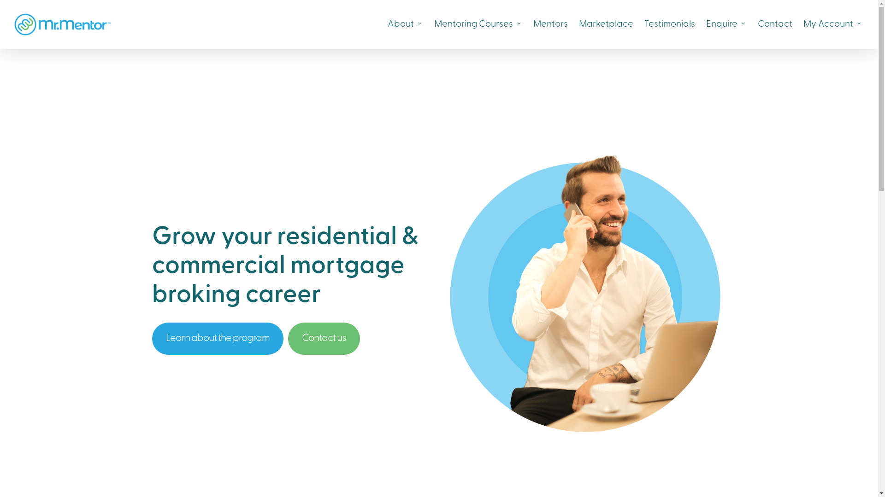  I want to click on Marketplace, so click(606, 24).